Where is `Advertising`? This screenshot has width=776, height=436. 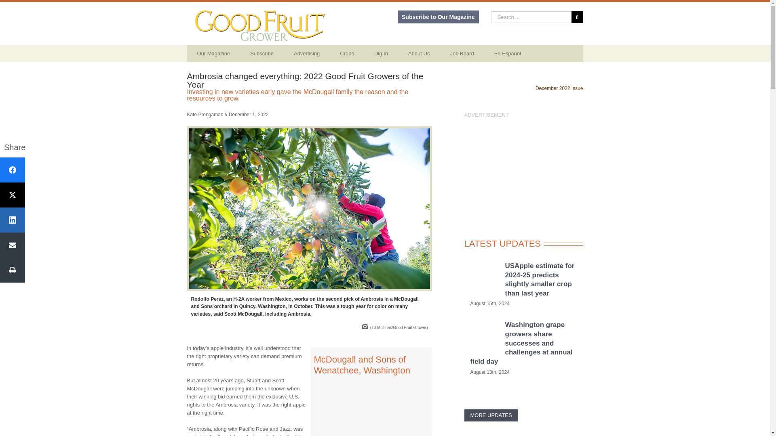
Advertising is located at coordinates (307, 54).